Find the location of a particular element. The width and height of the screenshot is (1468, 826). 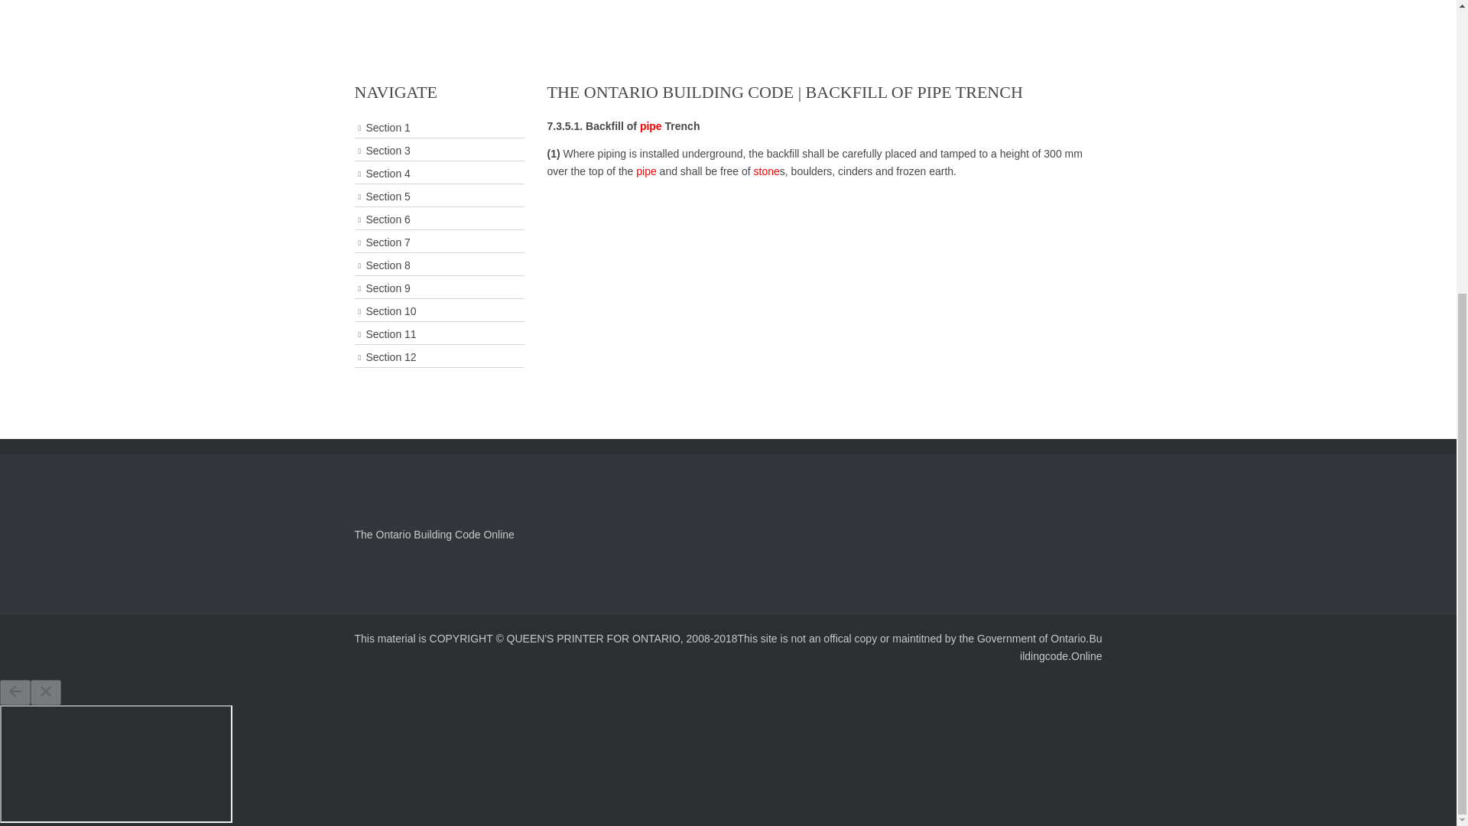

Section 11 is located at coordinates (439, 335).